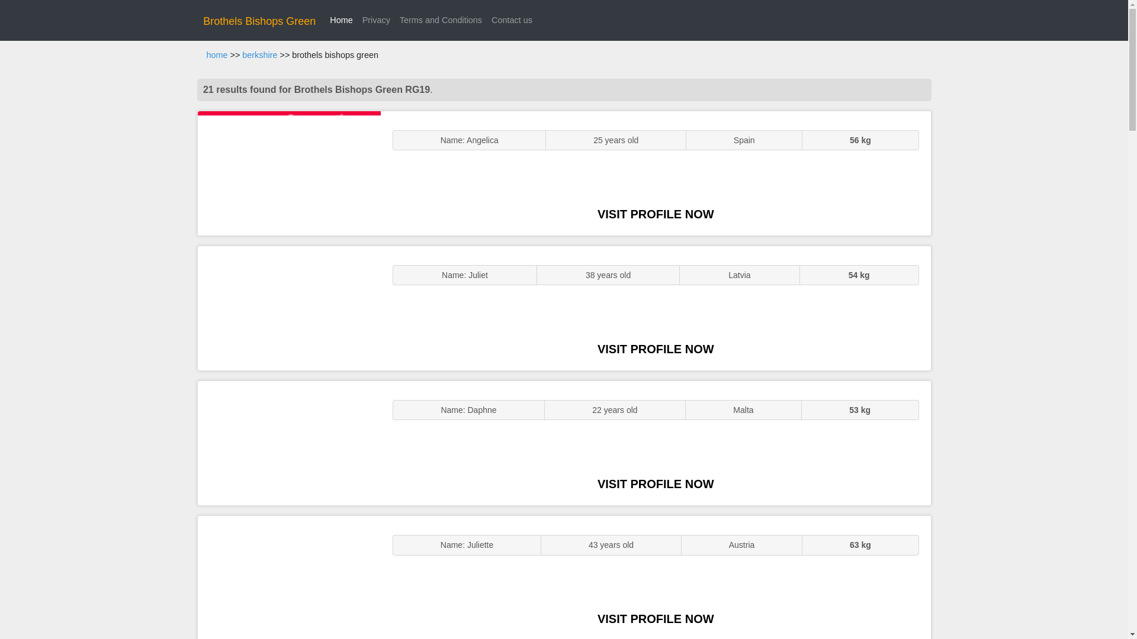  What do you see at coordinates (259, 21) in the screenshot?
I see `Brothels Bishops Green` at bounding box center [259, 21].